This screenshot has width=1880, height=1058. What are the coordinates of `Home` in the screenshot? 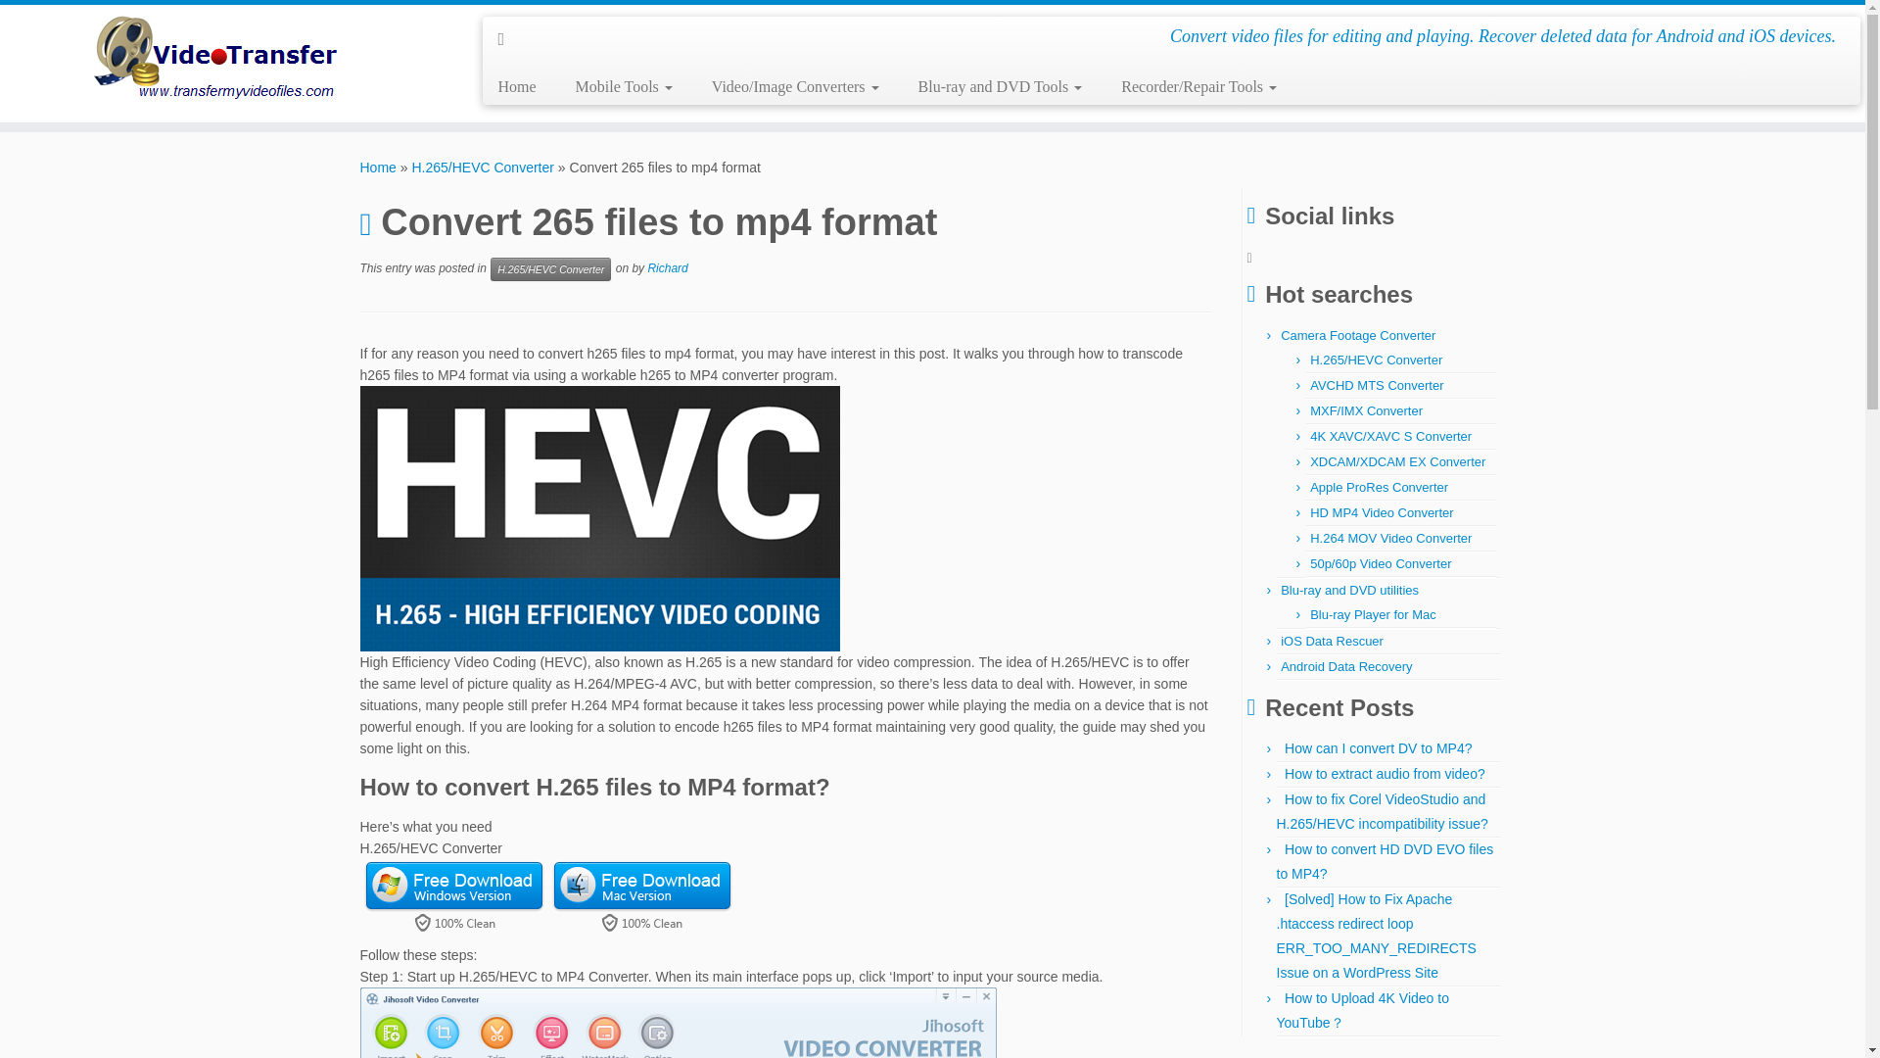 It's located at (378, 168).